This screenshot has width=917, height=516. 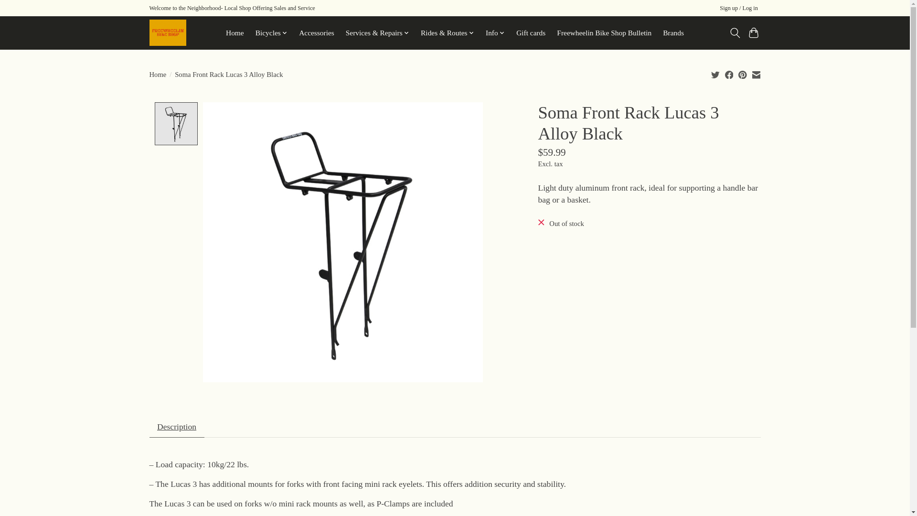 What do you see at coordinates (167, 32) in the screenshot?
I see `Freewheelin' Bike Shop` at bounding box center [167, 32].